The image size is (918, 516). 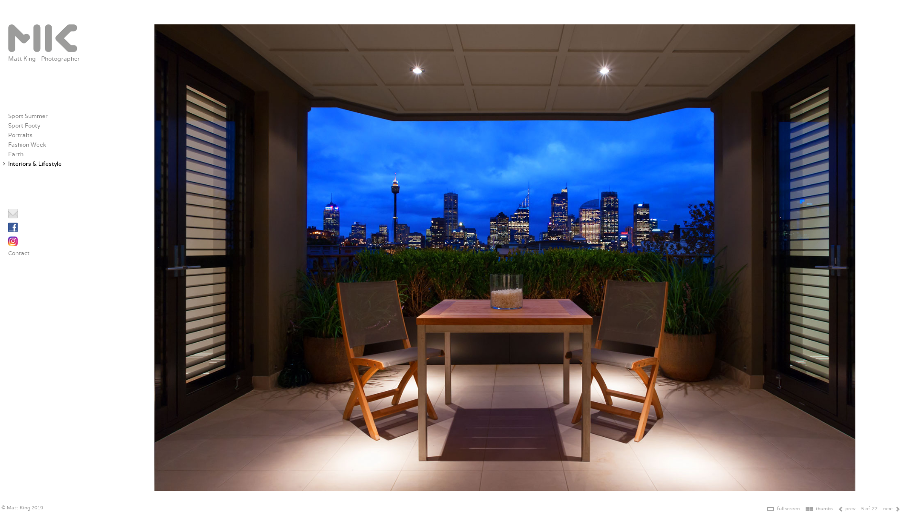 I want to click on Earth, so click(x=16, y=154).